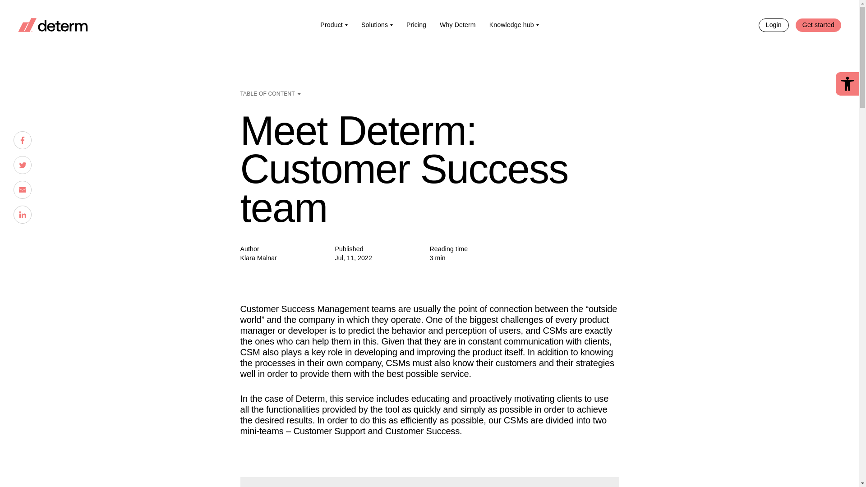 This screenshot has height=487, width=866. What do you see at coordinates (377, 24) in the screenshot?
I see `Solutions` at bounding box center [377, 24].